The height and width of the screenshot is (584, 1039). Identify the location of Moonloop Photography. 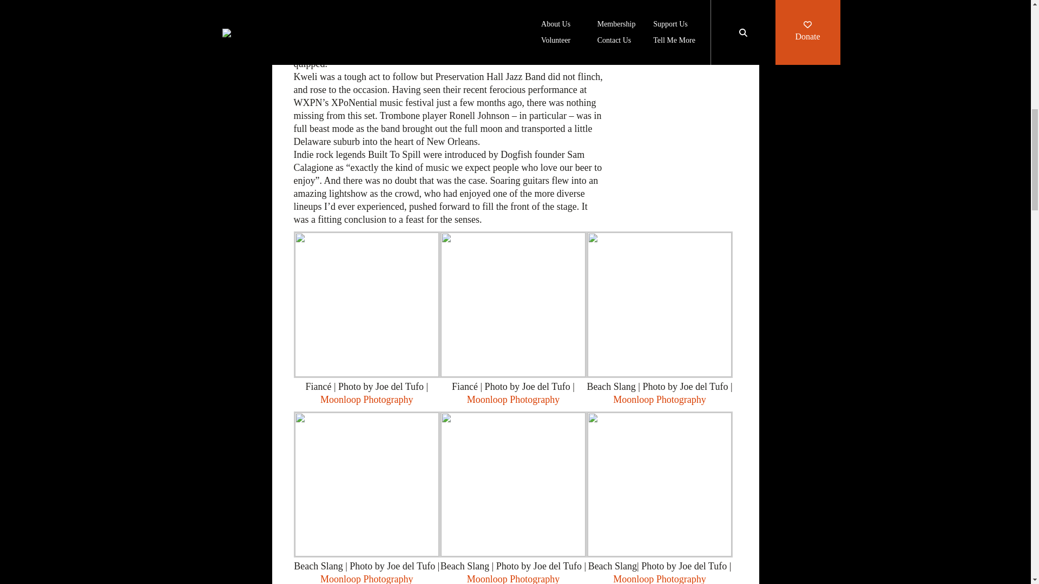
(367, 579).